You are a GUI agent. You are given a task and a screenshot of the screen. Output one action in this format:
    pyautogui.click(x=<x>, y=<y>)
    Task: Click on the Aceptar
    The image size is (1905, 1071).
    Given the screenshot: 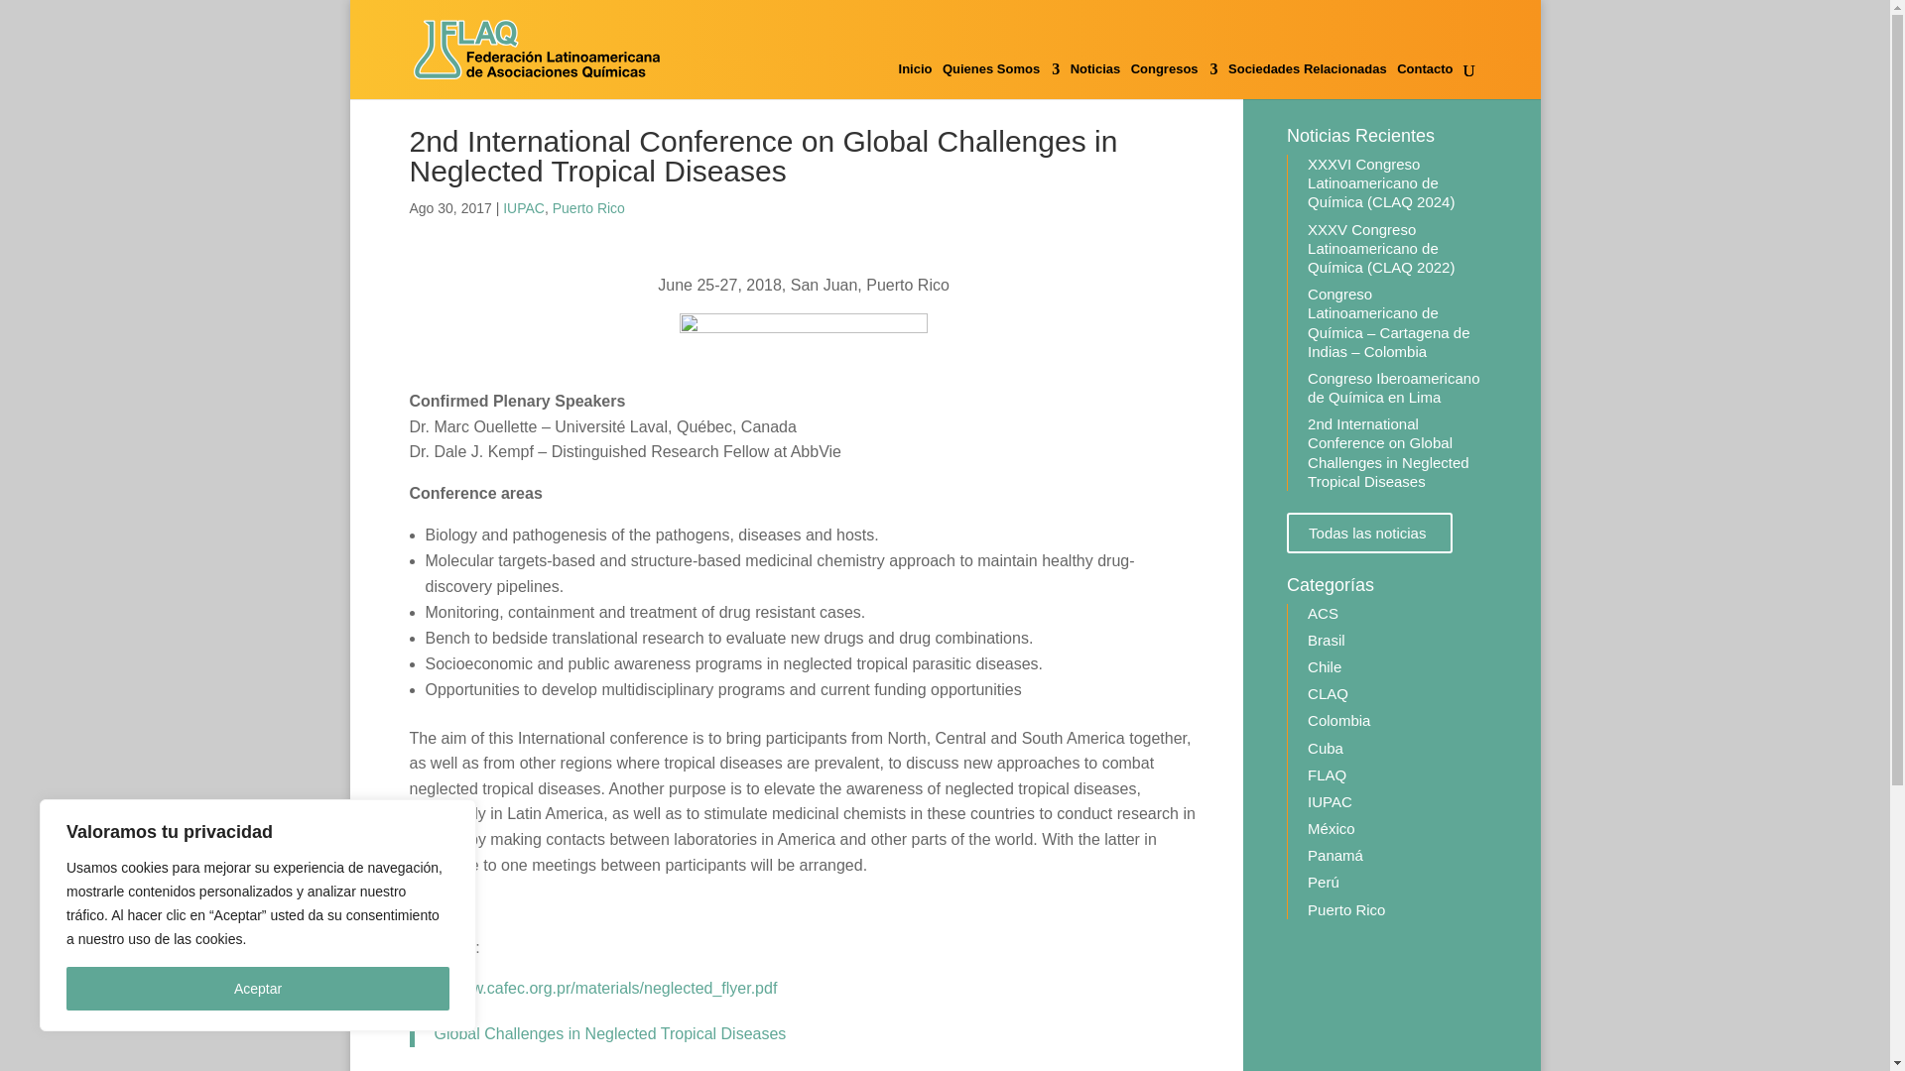 What is the action you would take?
    pyautogui.click(x=258, y=989)
    